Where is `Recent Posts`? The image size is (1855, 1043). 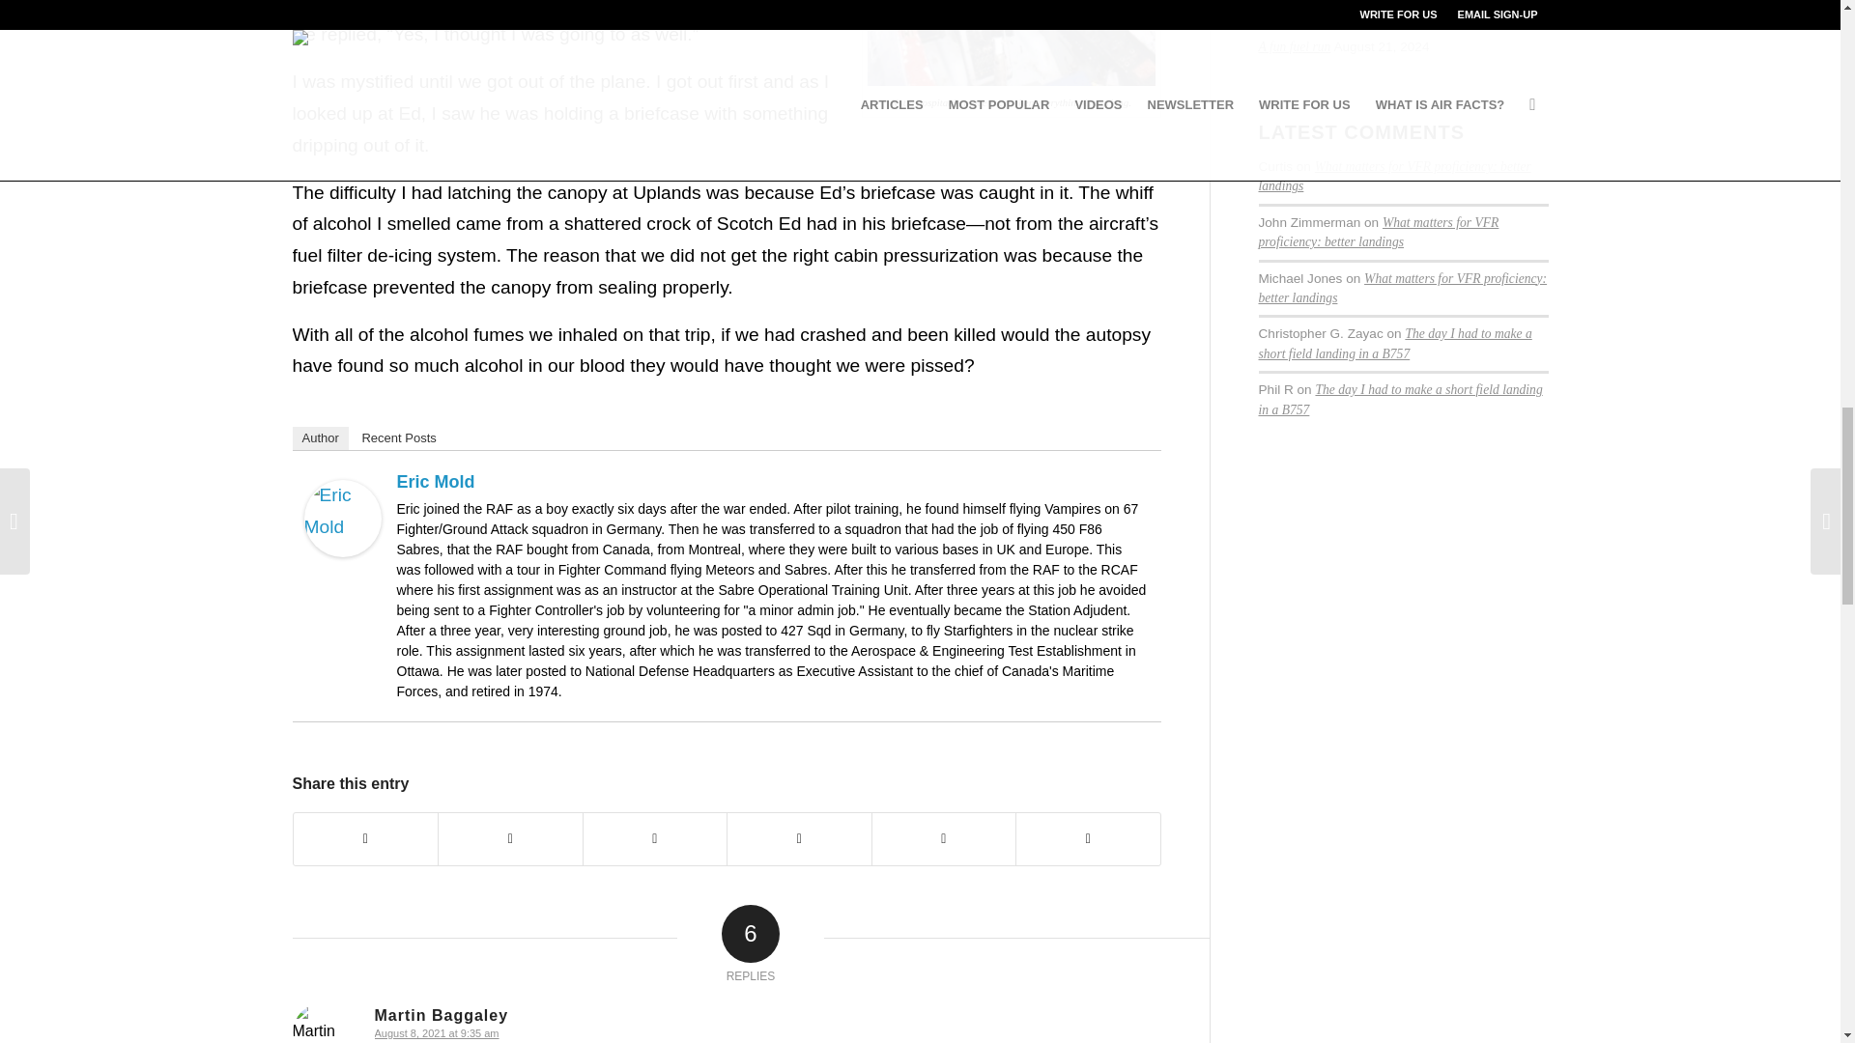
Recent Posts is located at coordinates (398, 437).